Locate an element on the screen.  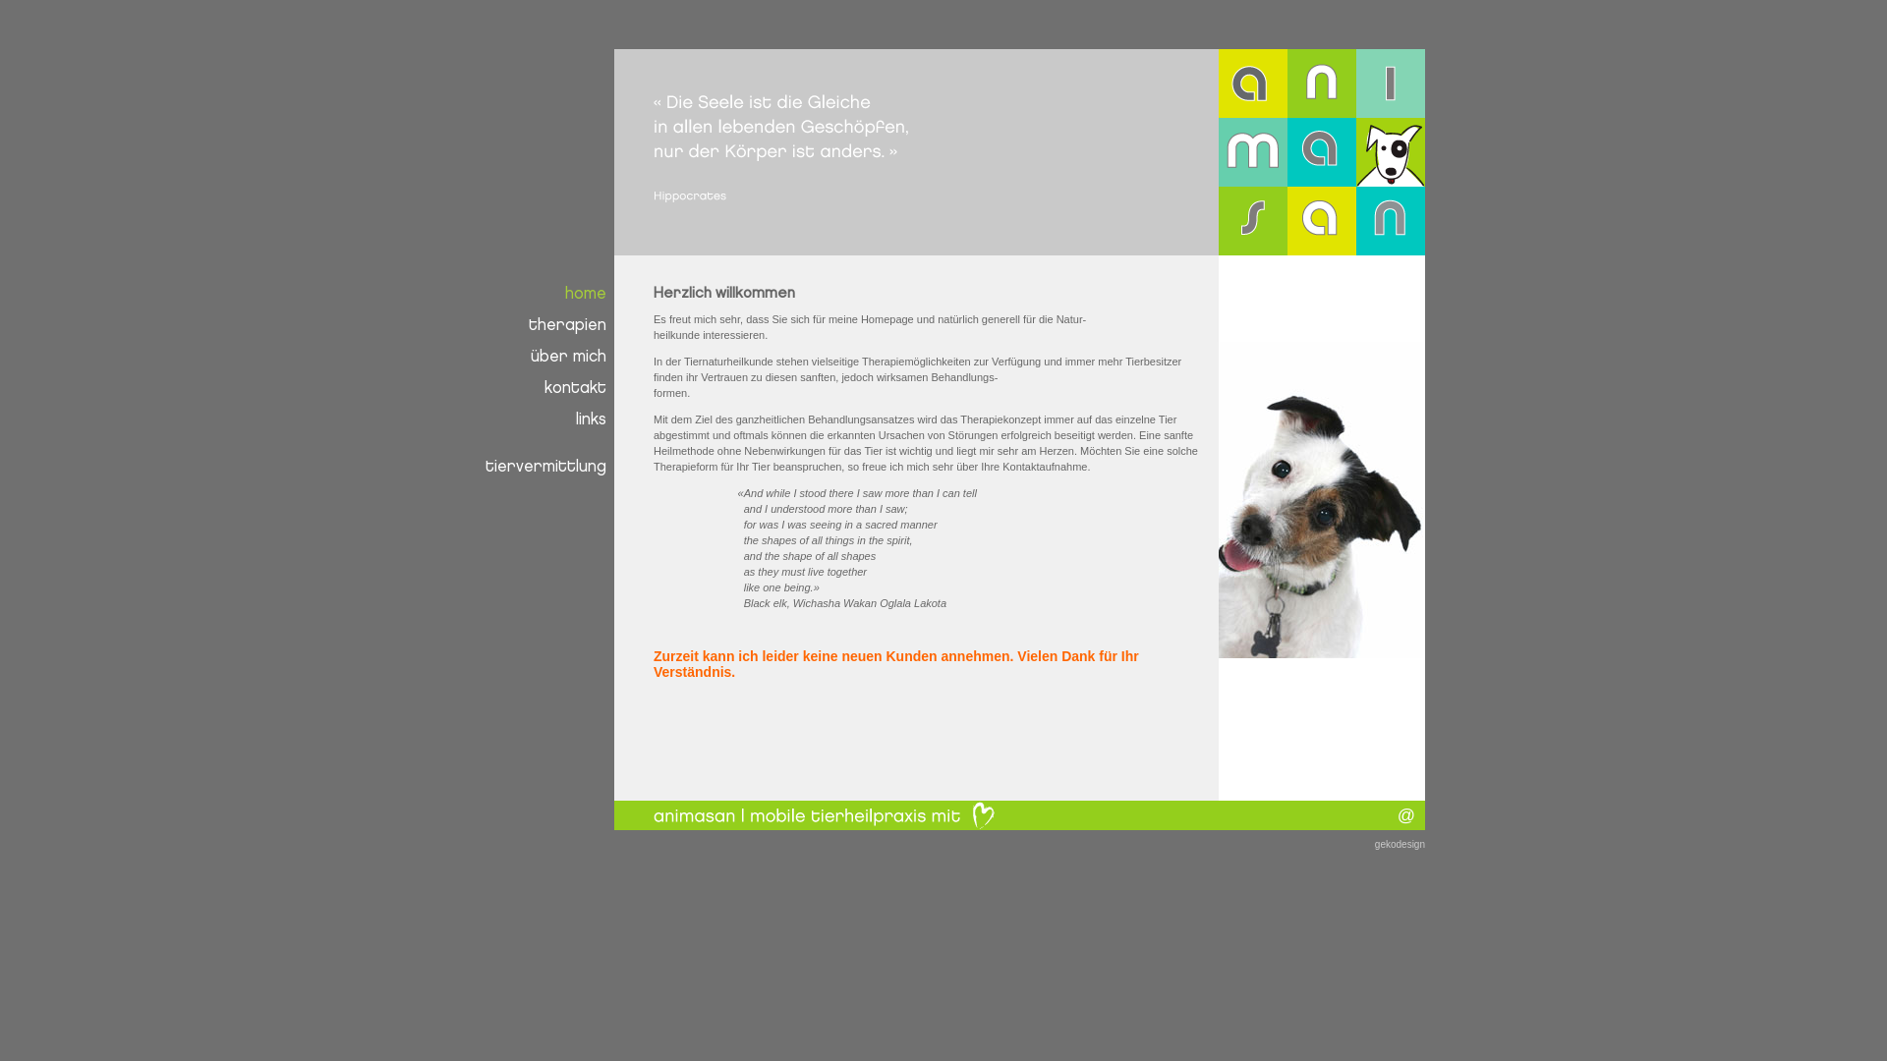
kontakt is located at coordinates (539, 385).